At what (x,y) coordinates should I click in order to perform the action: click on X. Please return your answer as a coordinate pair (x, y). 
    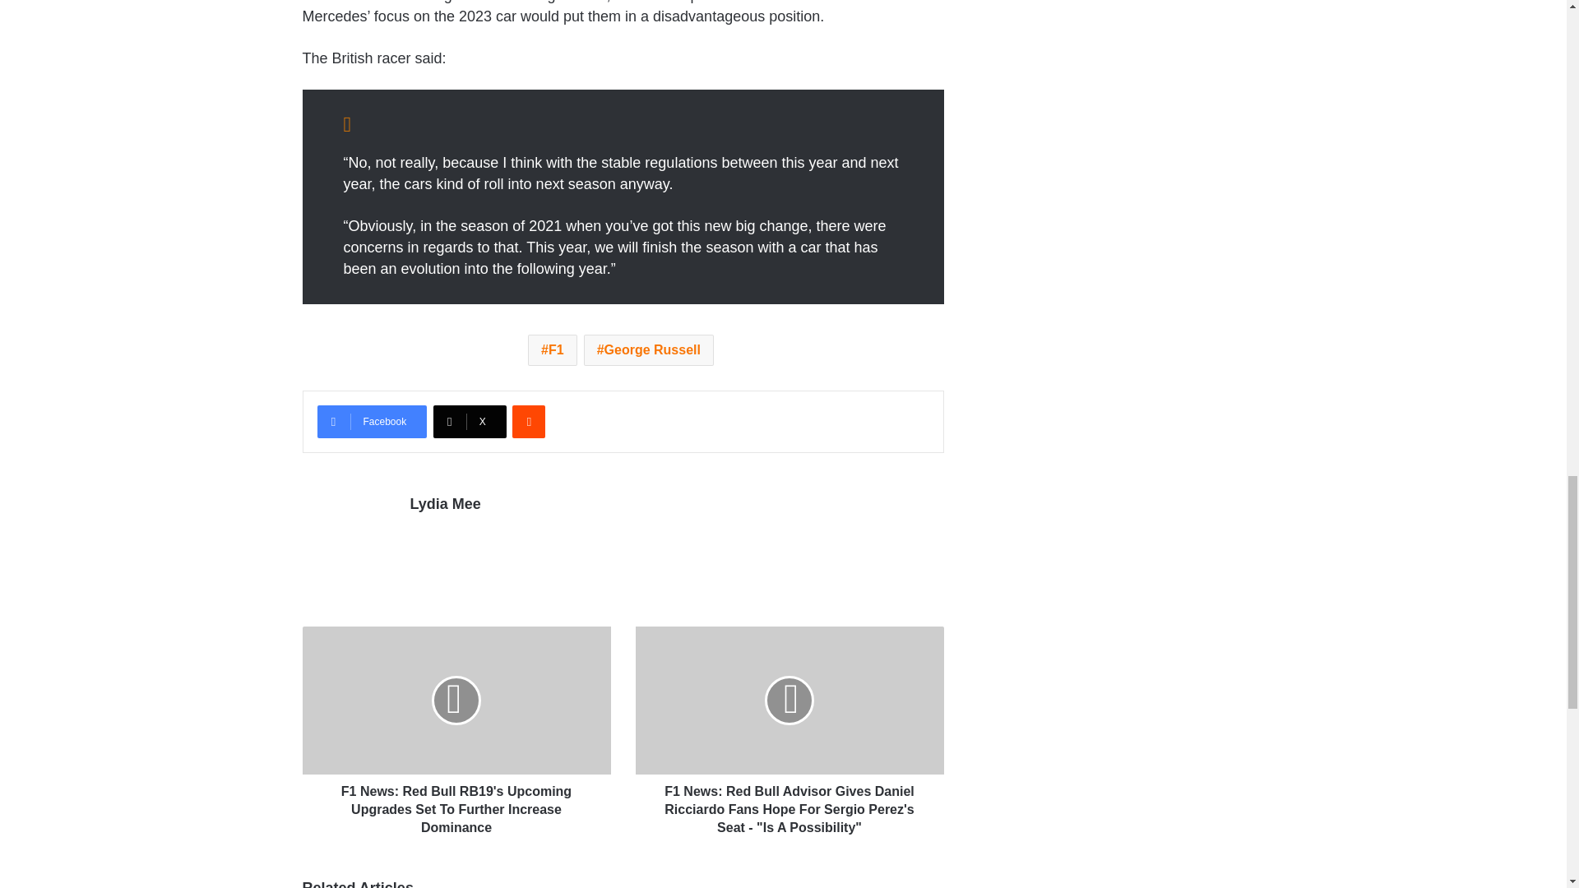
    Looking at the image, I should click on (470, 421).